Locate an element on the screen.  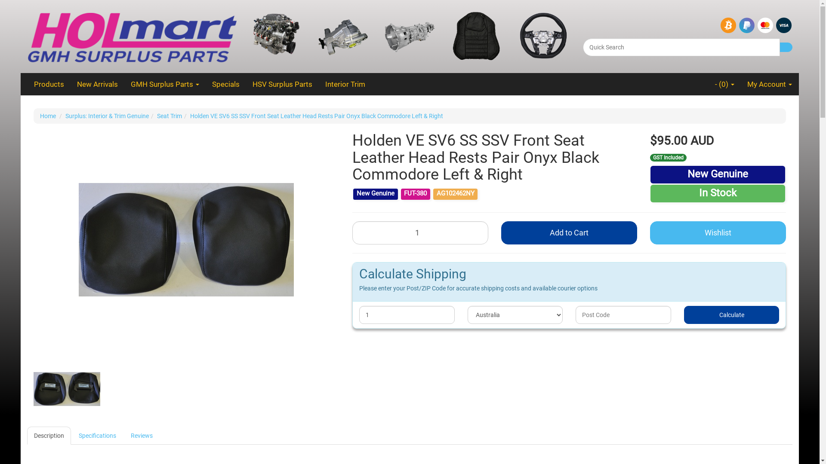
Reviews is located at coordinates (142, 436).